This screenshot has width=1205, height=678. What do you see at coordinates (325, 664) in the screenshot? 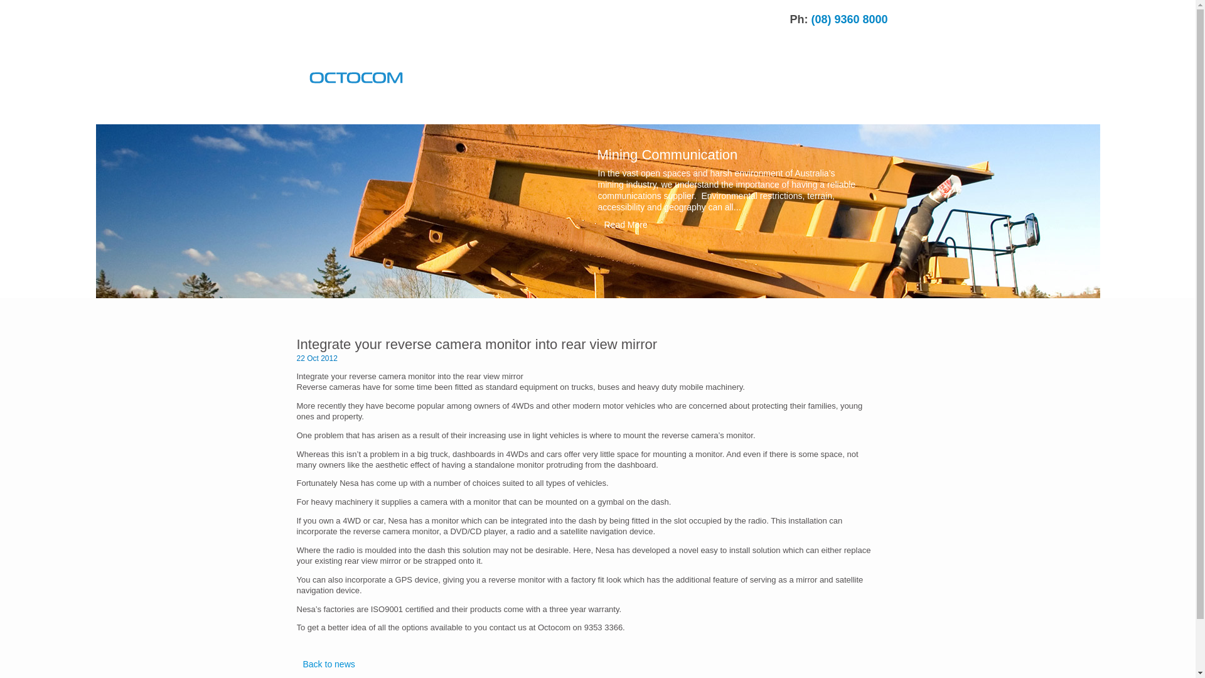
I see `Back to news` at bounding box center [325, 664].